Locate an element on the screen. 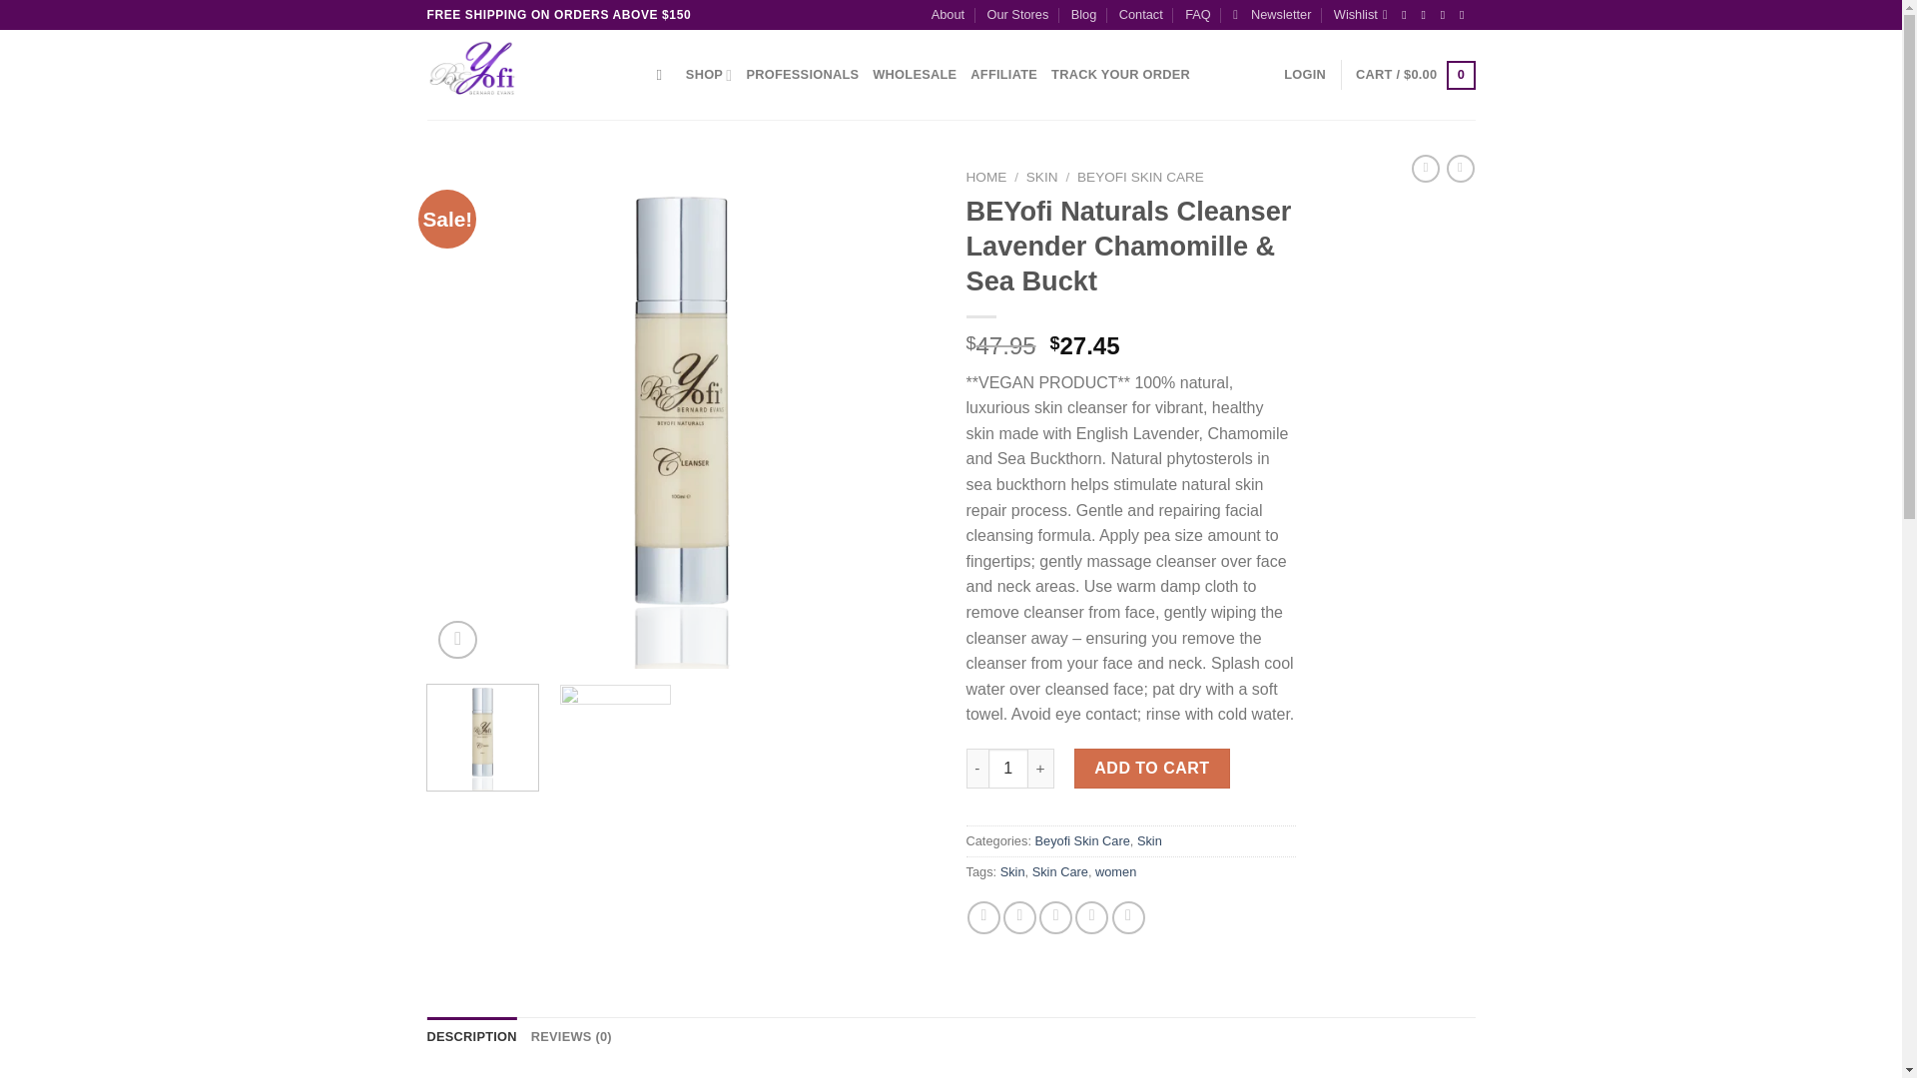  TRACK YOUR ORDER is located at coordinates (1120, 75).